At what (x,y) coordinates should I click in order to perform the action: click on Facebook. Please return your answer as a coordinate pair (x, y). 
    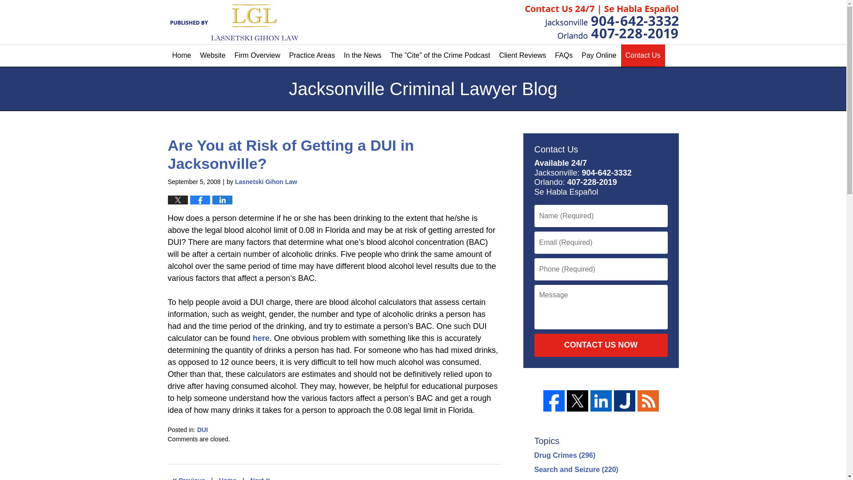
    Looking at the image, I should click on (553, 401).